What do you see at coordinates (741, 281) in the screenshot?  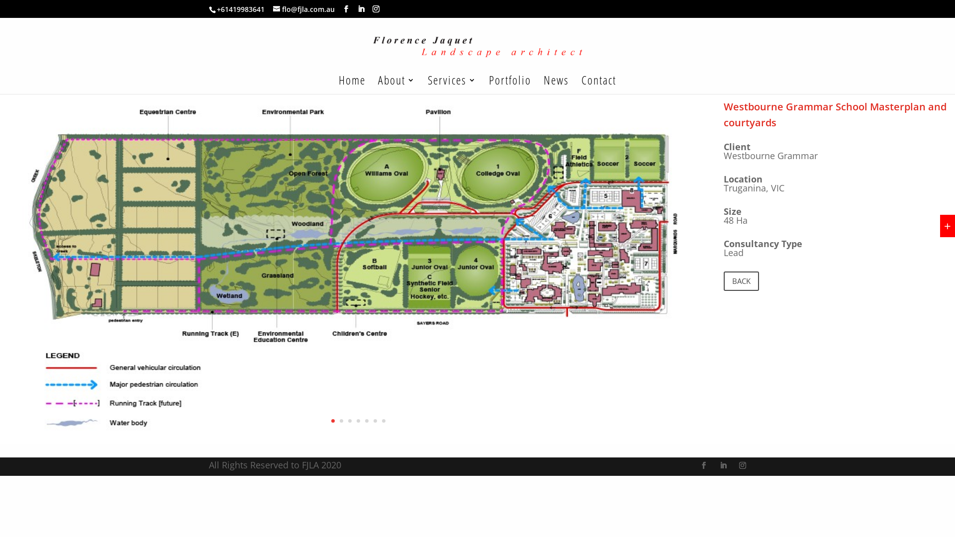 I see `BACK` at bounding box center [741, 281].